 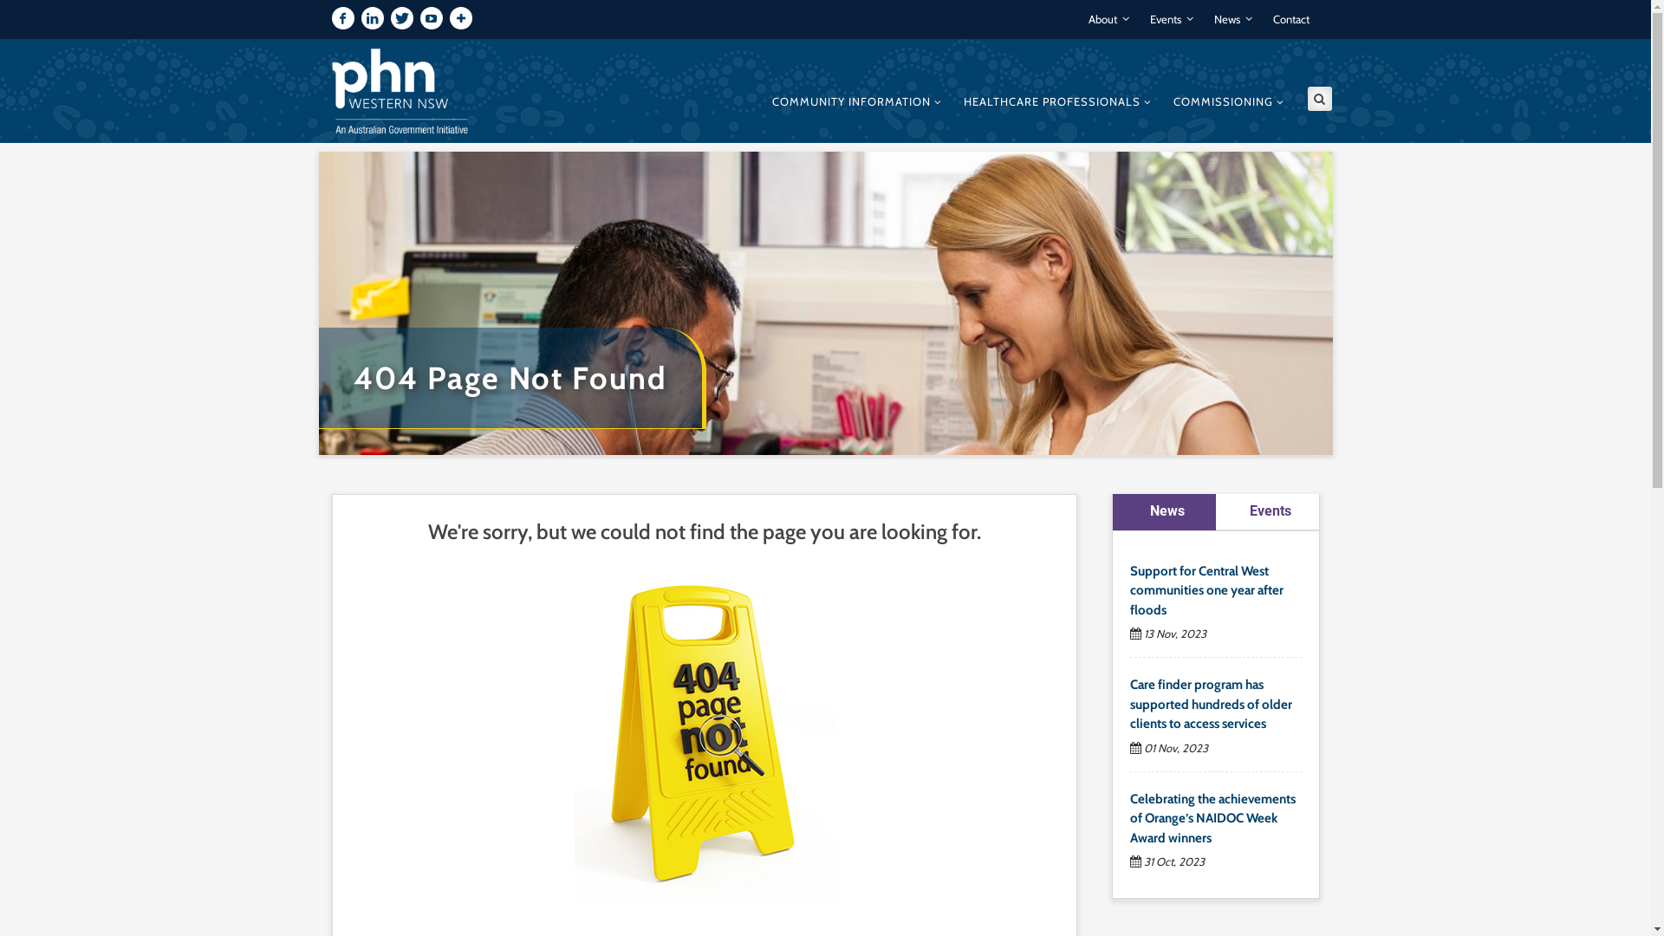 I want to click on COMMISSIONING, so click(x=1229, y=100).